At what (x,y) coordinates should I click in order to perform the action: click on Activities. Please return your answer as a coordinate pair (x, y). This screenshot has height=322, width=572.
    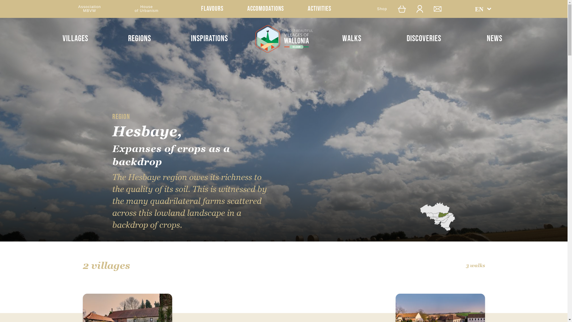
    Looking at the image, I should click on (319, 9).